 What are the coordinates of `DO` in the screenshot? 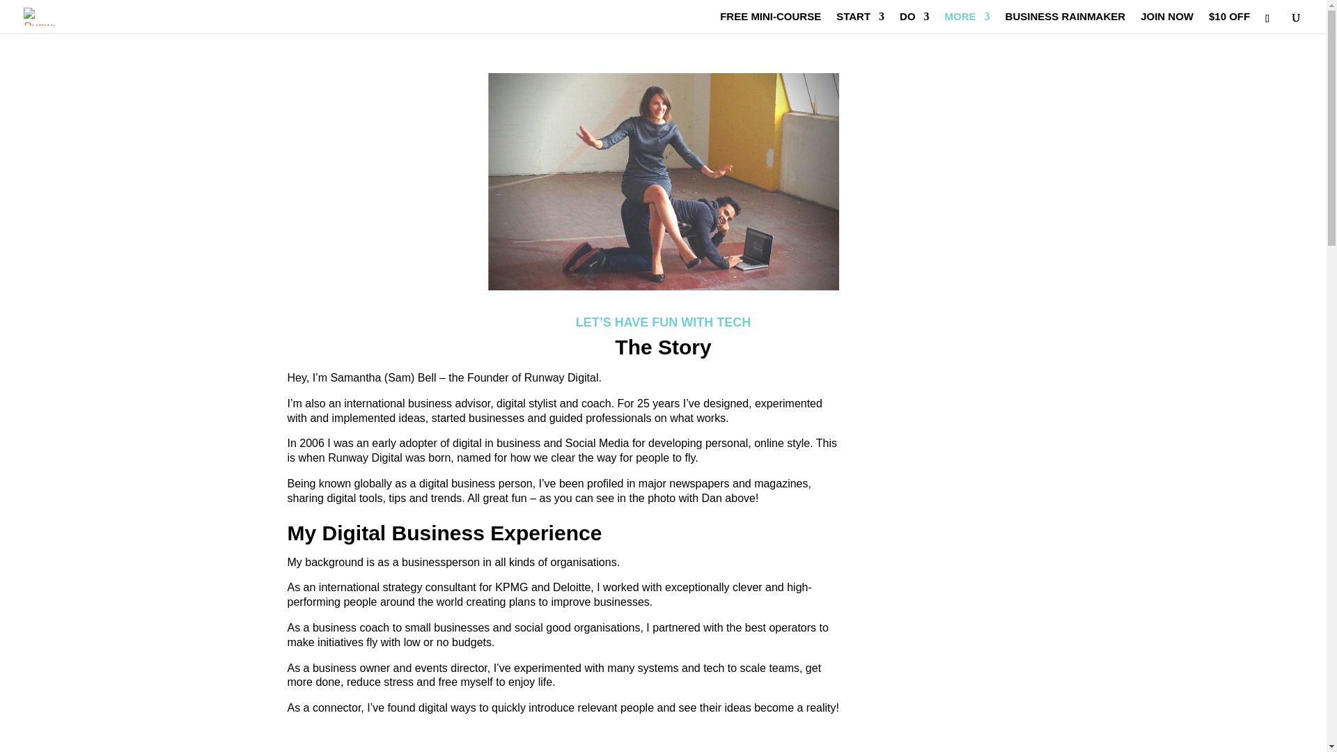 It's located at (914, 22).